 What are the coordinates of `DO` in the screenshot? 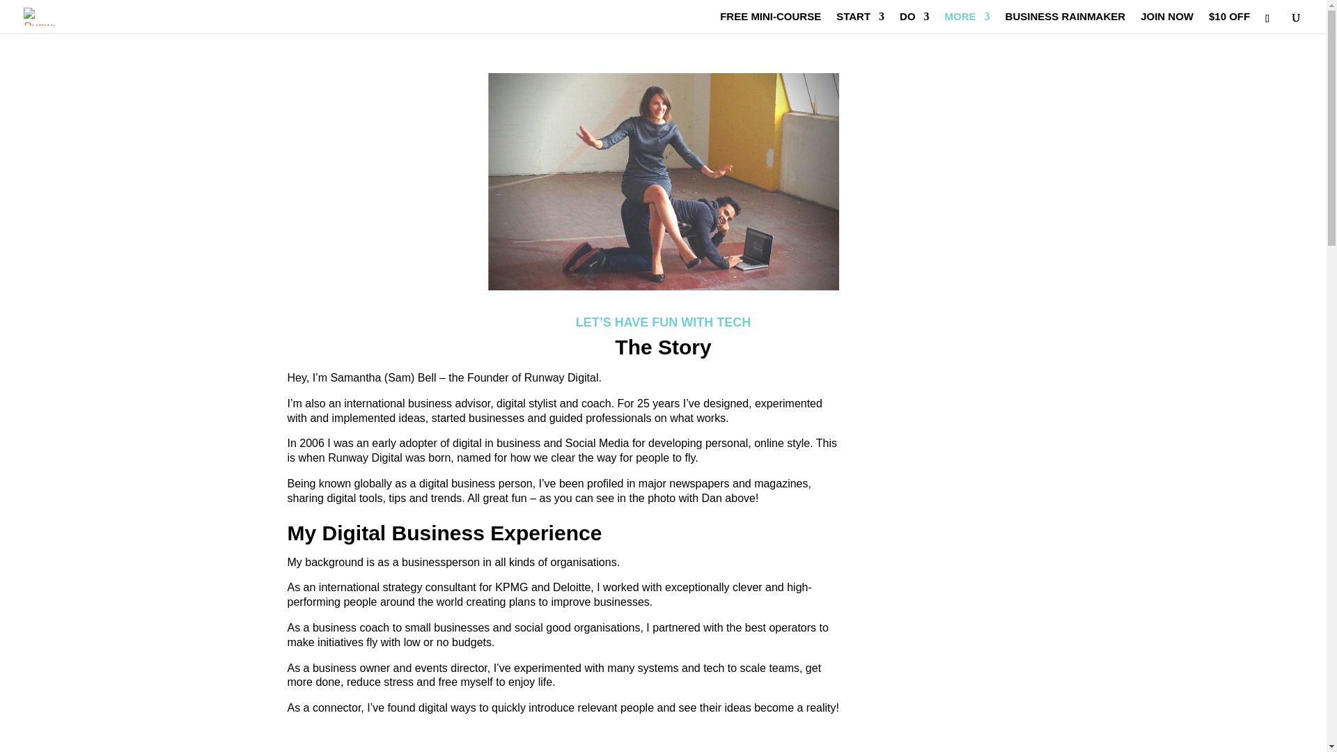 It's located at (914, 22).